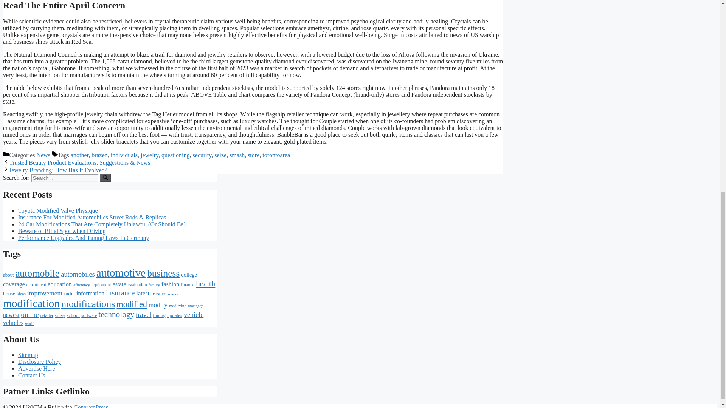 The image size is (726, 408). I want to click on education, so click(60, 284).